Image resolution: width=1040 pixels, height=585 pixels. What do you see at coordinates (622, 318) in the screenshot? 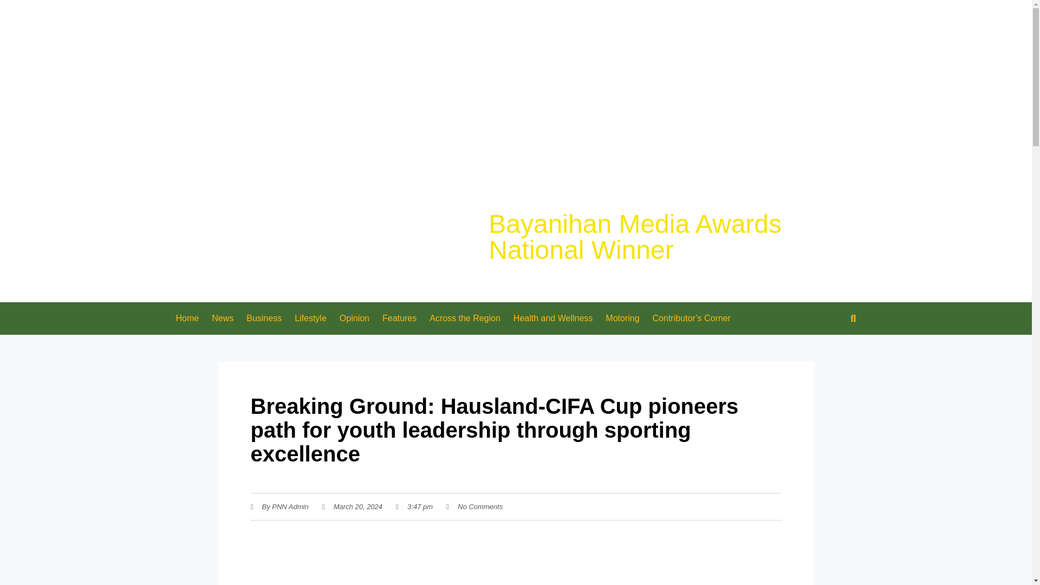
I see `Motoring` at bounding box center [622, 318].